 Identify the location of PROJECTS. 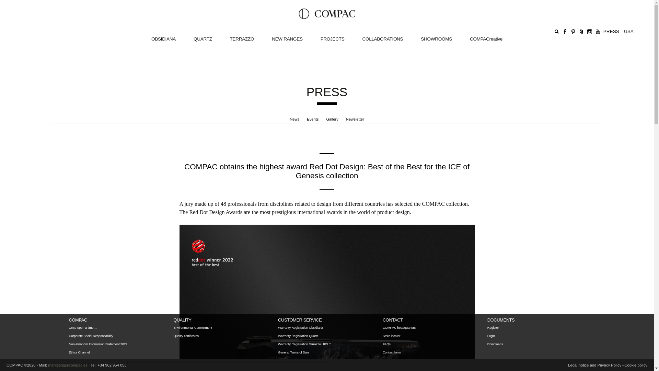
(332, 39).